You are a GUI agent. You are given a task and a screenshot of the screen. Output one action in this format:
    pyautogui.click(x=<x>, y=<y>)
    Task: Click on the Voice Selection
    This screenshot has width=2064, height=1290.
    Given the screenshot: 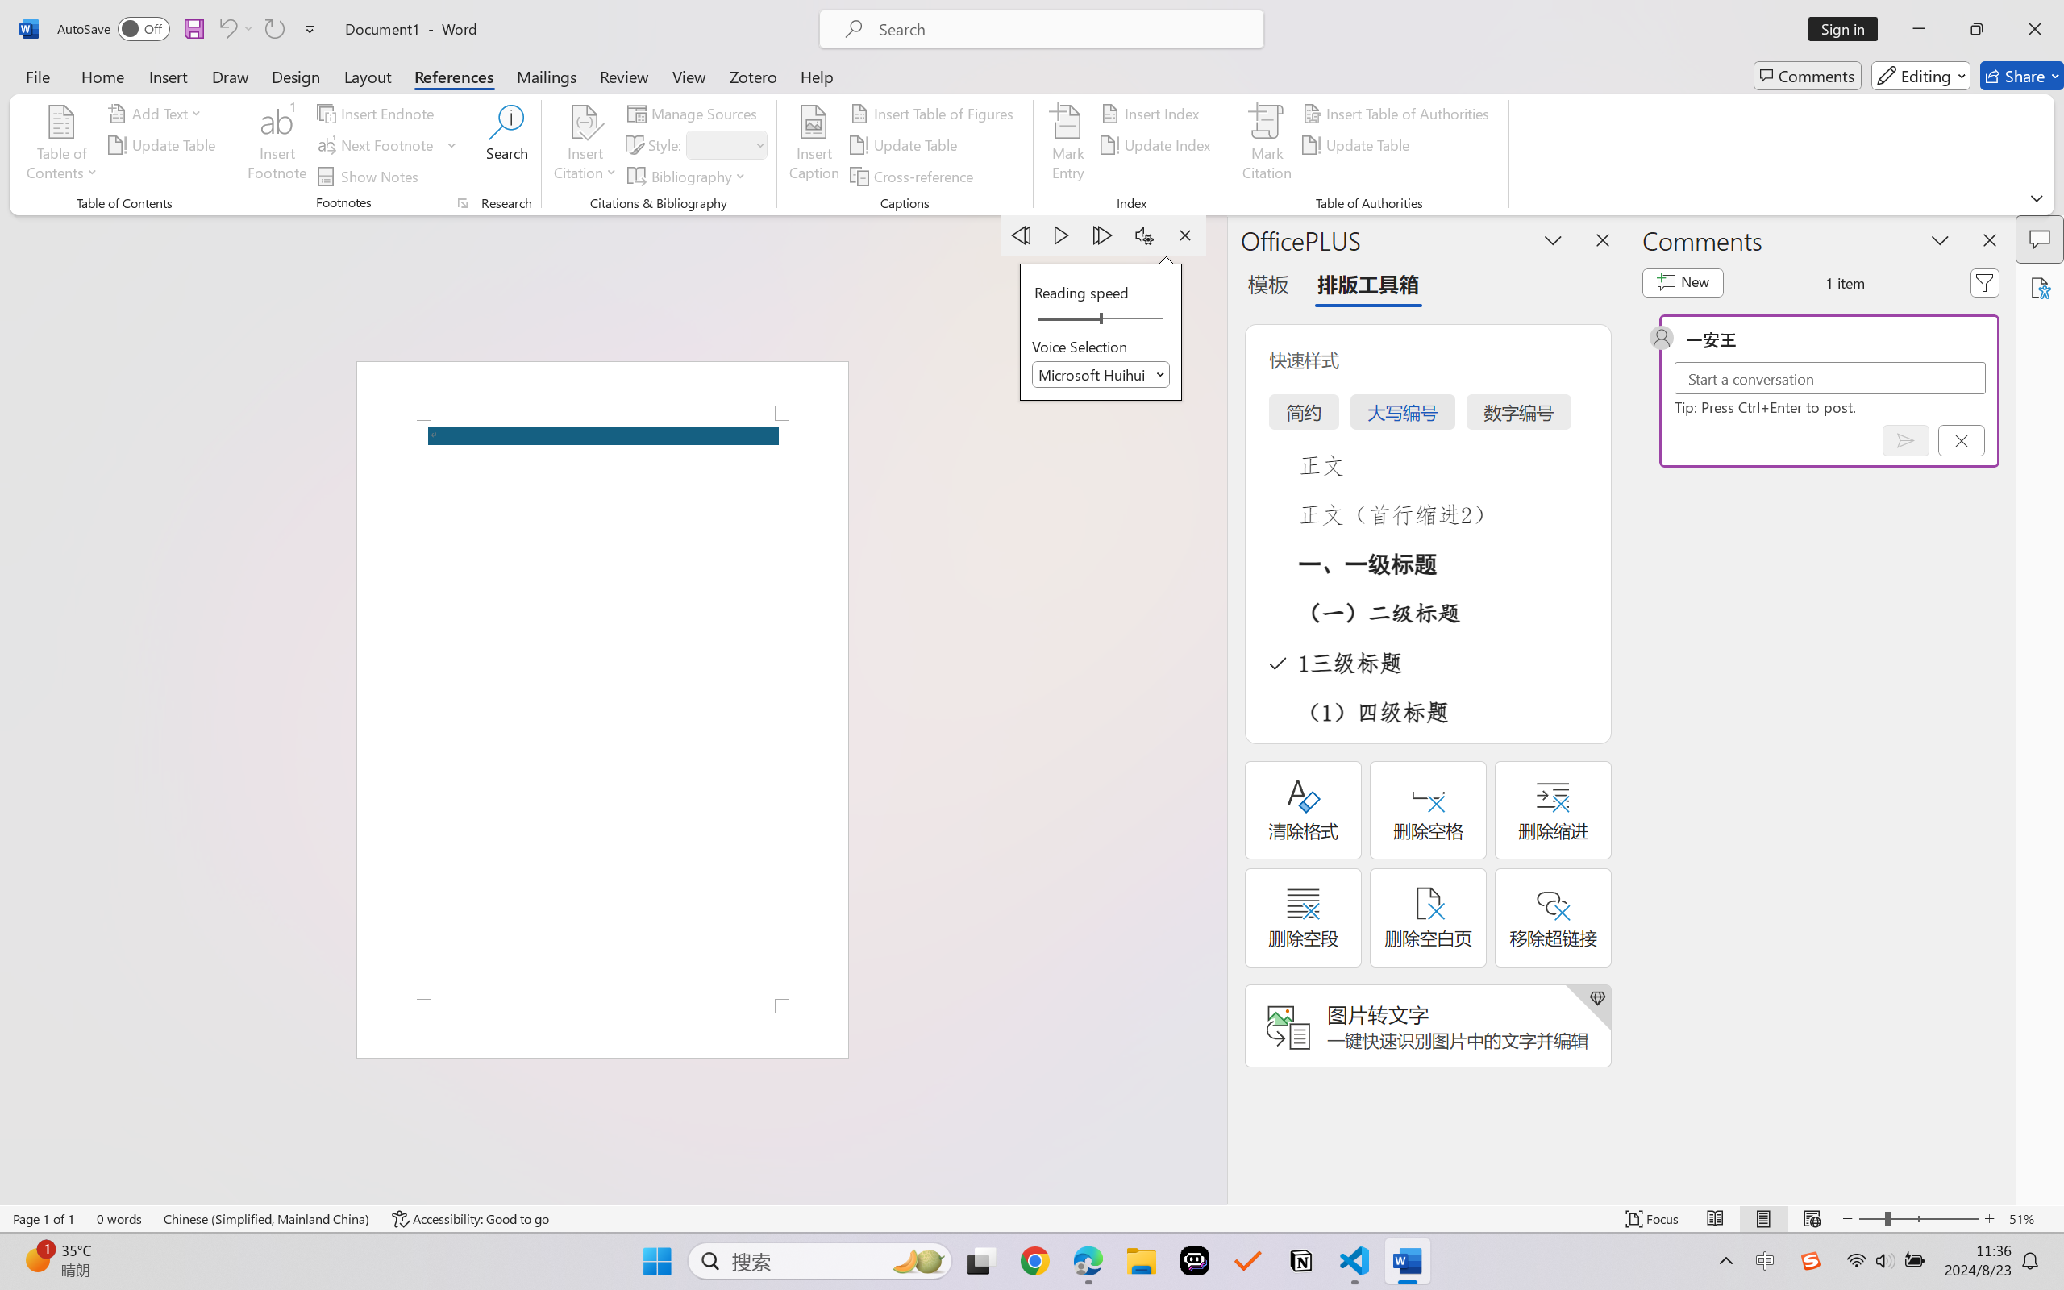 What is the action you would take?
    pyautogui.click(x=1101, y=374)
    